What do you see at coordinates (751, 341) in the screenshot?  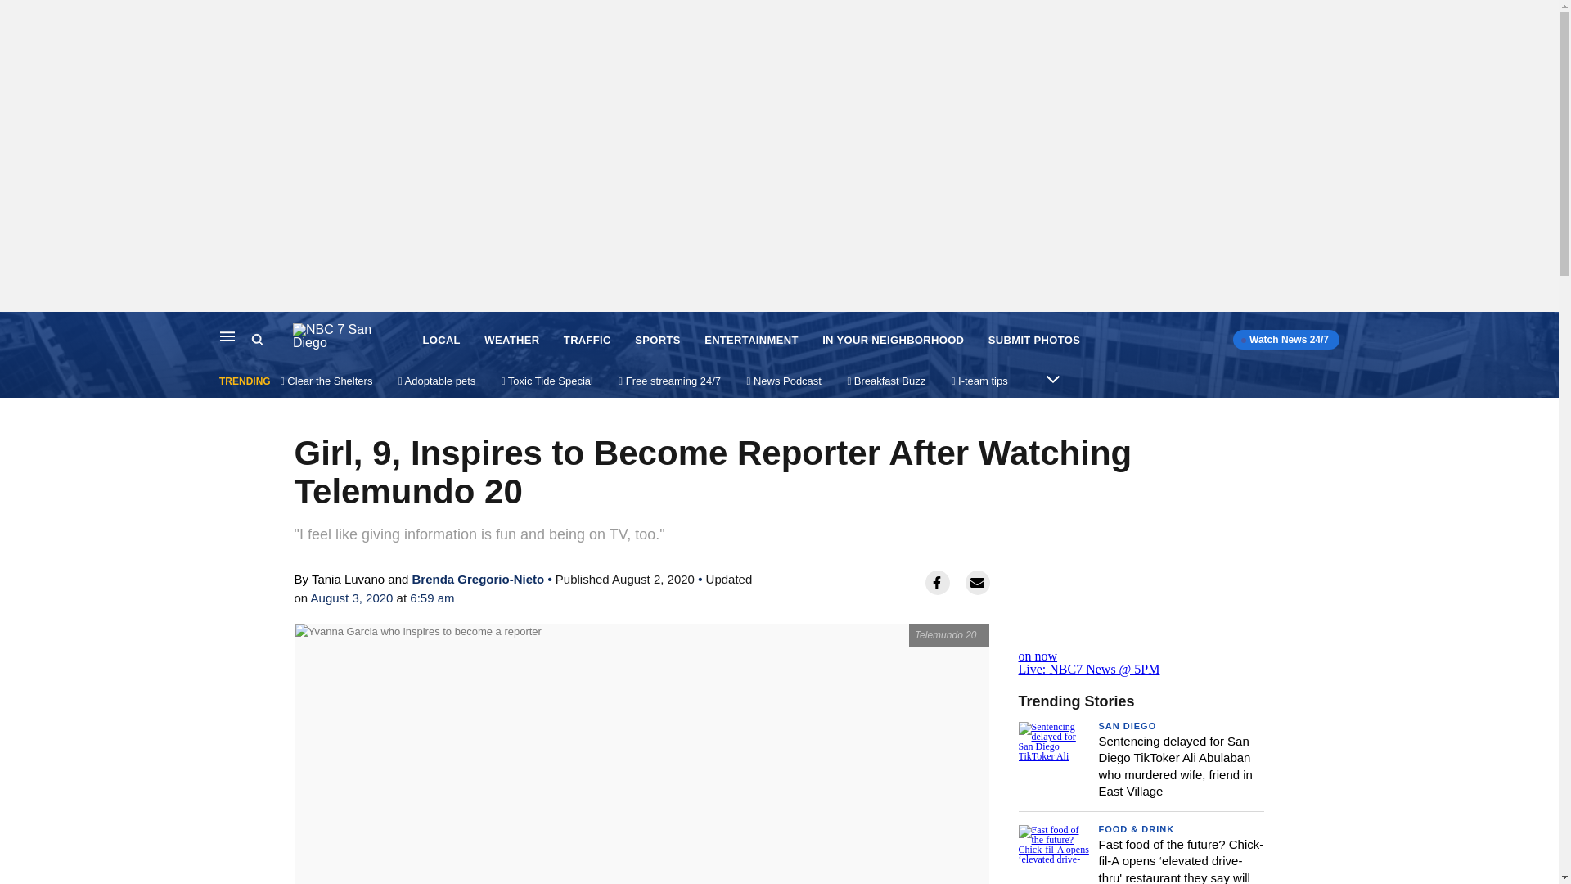 I see `ENTERTAINMENT` at bounding box center [751, 341].